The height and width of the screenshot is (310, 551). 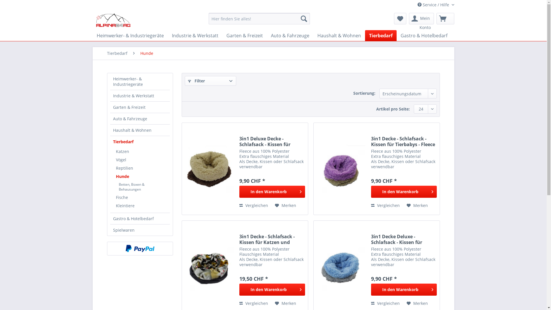 What do you see at coordinates (272, 290) in the screenshot?
I see `In den Warenkorb` at bounding box center [272, 290].